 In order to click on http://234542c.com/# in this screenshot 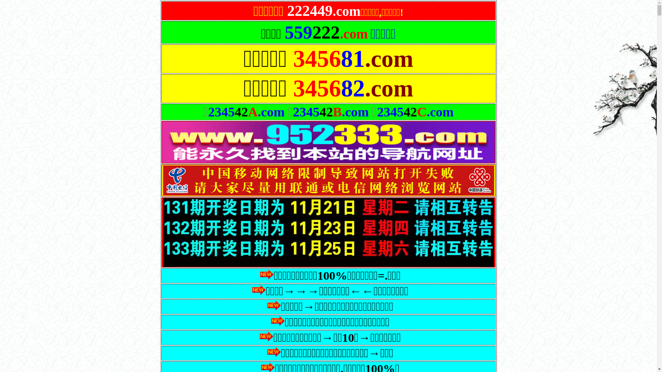, I will do `click(331, 94)`.